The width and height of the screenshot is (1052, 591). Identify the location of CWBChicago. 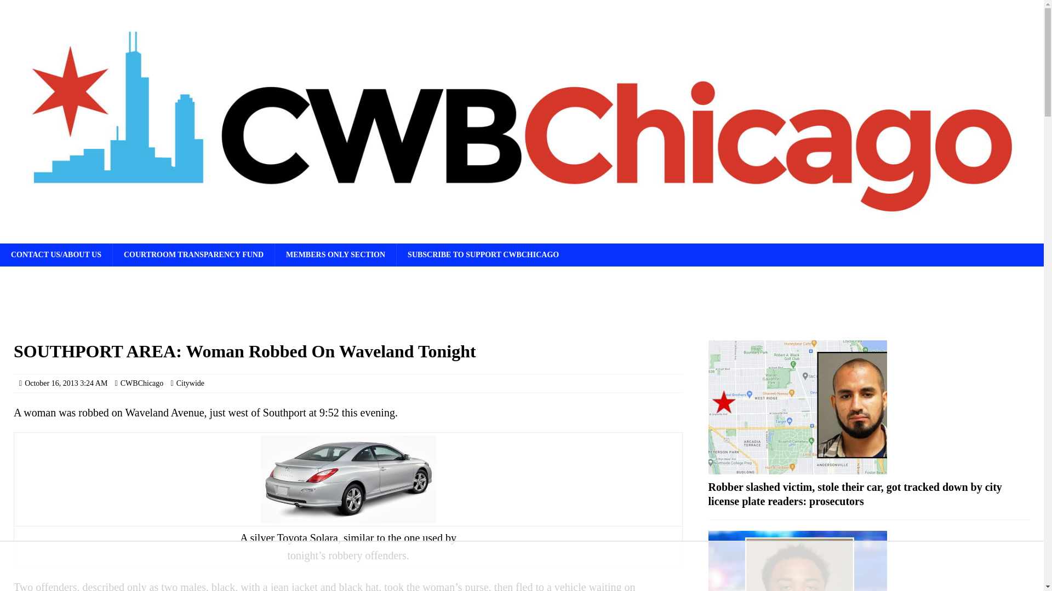
(142, 383).